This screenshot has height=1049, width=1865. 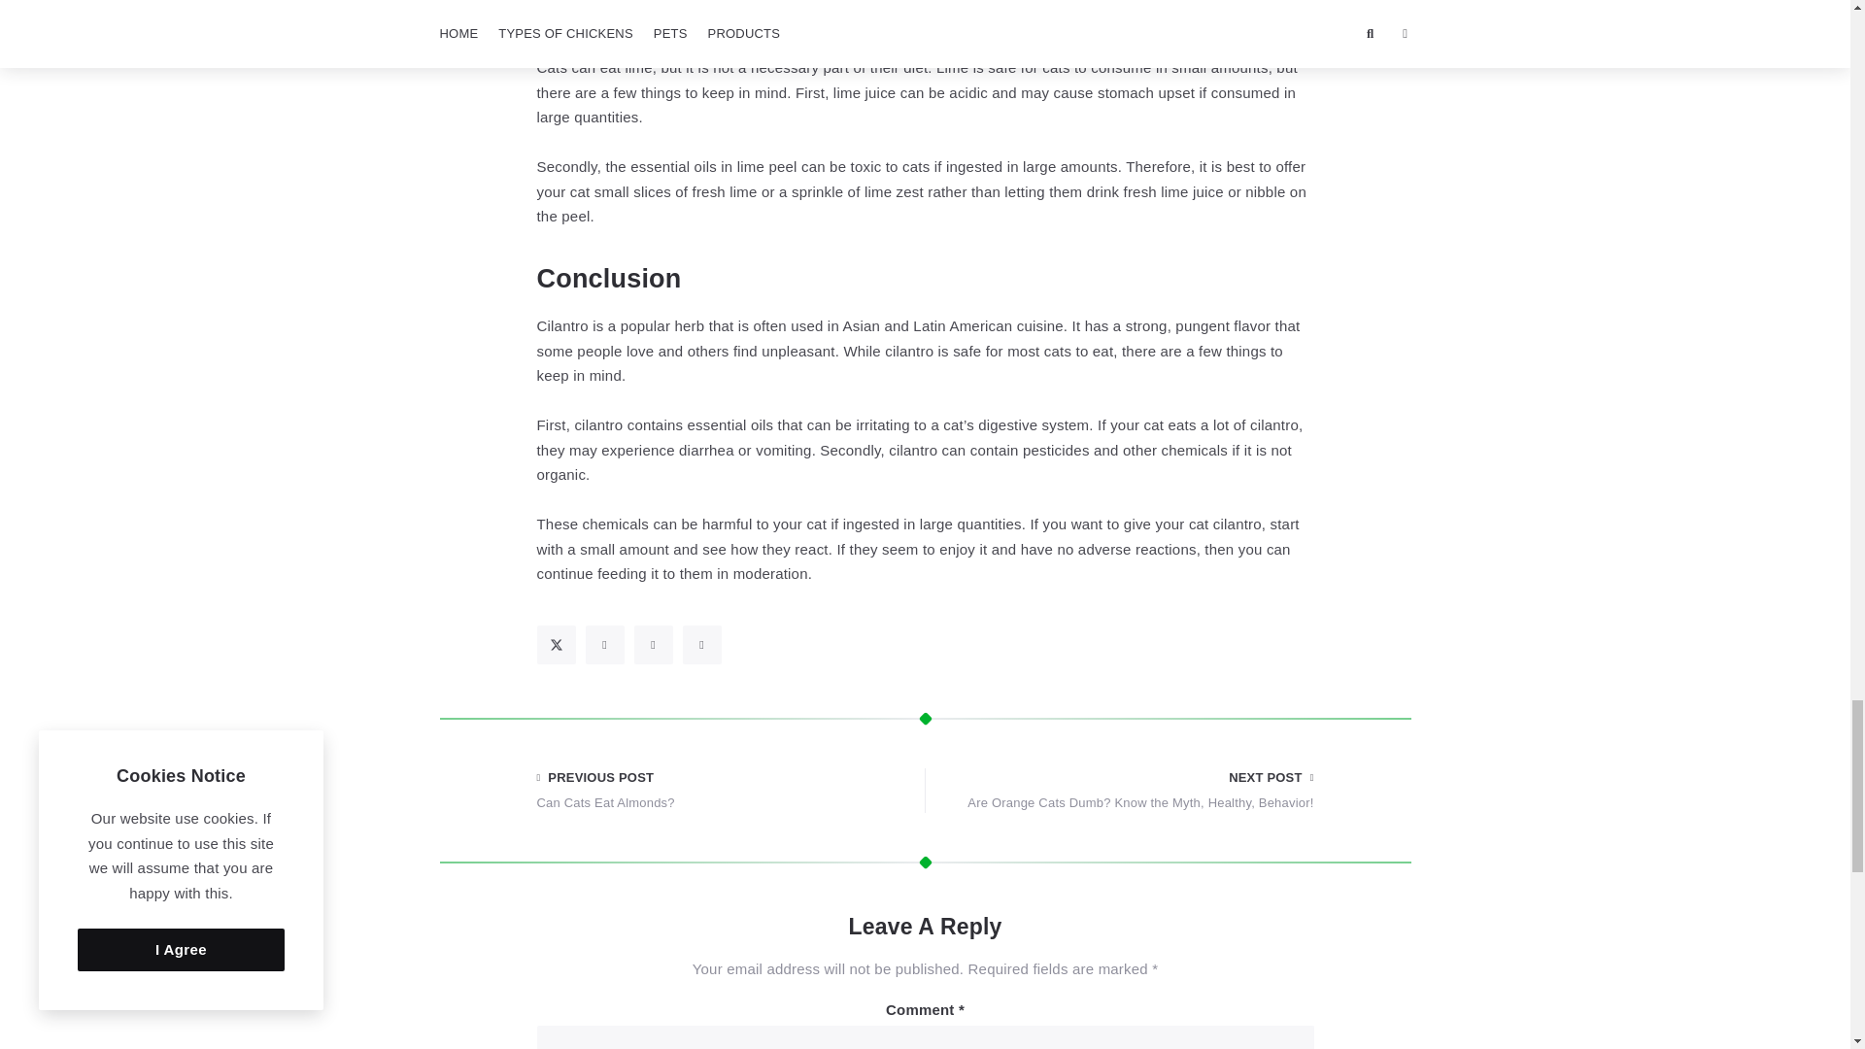 I want to click on Share on Pinterest, so click(x=653, y=644).